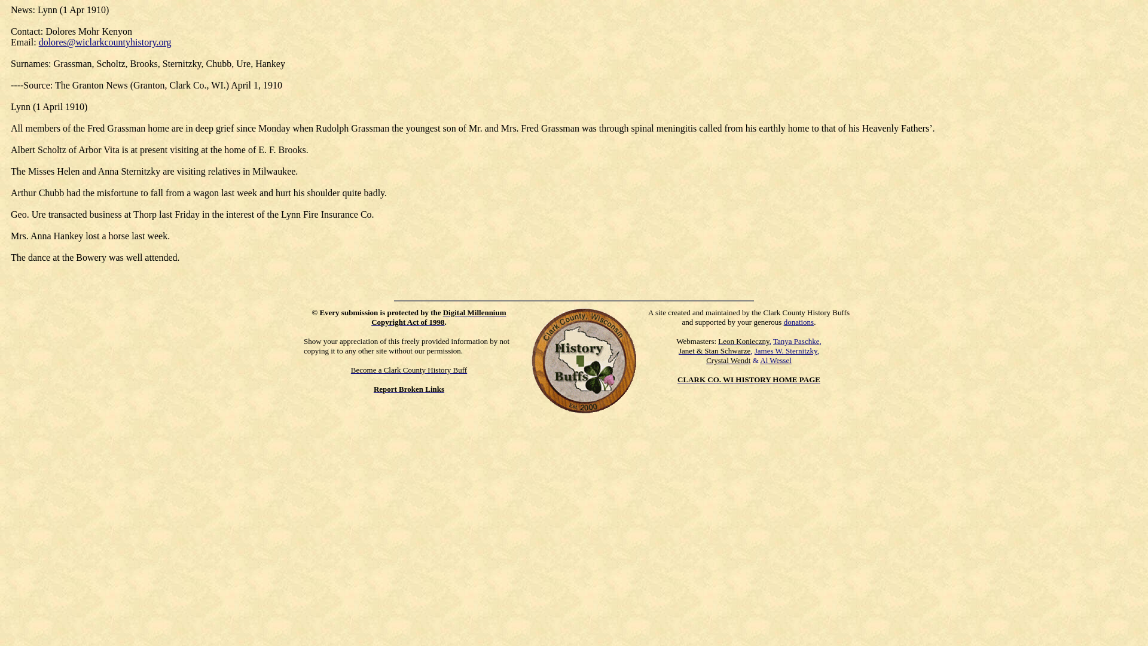 Image resolution: width=1148 pixels, height=646 pixels. I want to click on Report Broken Links, so click(409, 389).